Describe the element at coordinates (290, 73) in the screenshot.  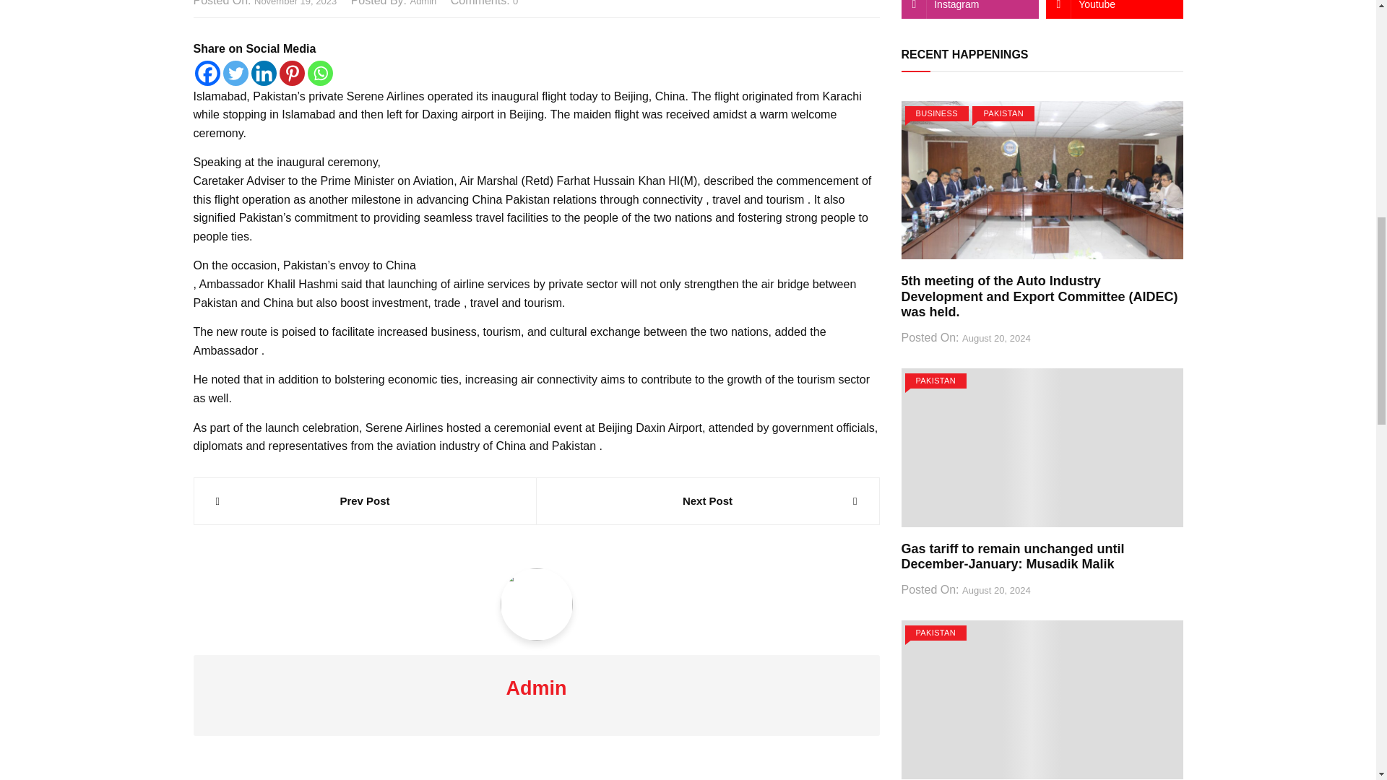
I see `Pinterest` at that location.